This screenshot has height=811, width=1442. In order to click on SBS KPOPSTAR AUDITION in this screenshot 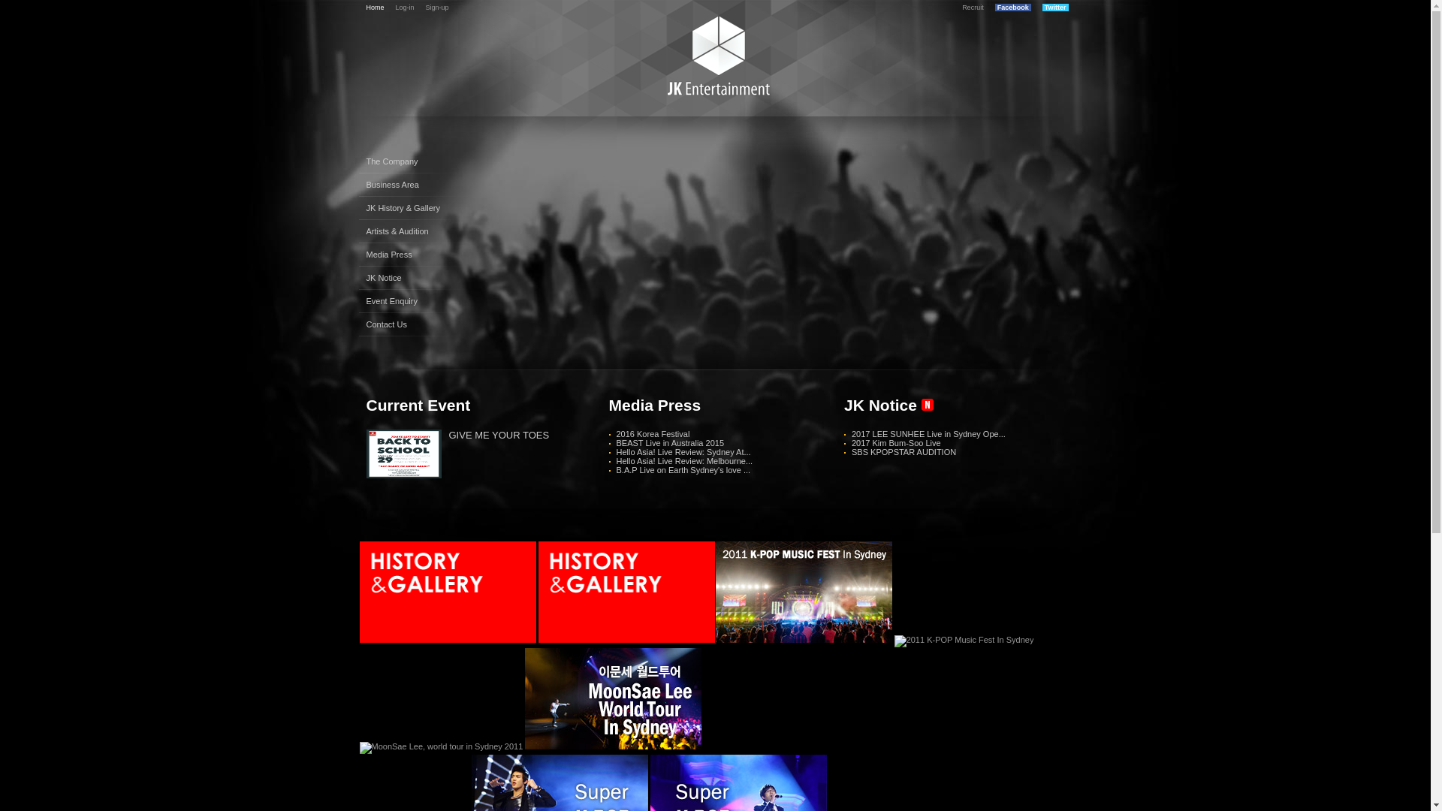, I will do `click(904, 452)`.